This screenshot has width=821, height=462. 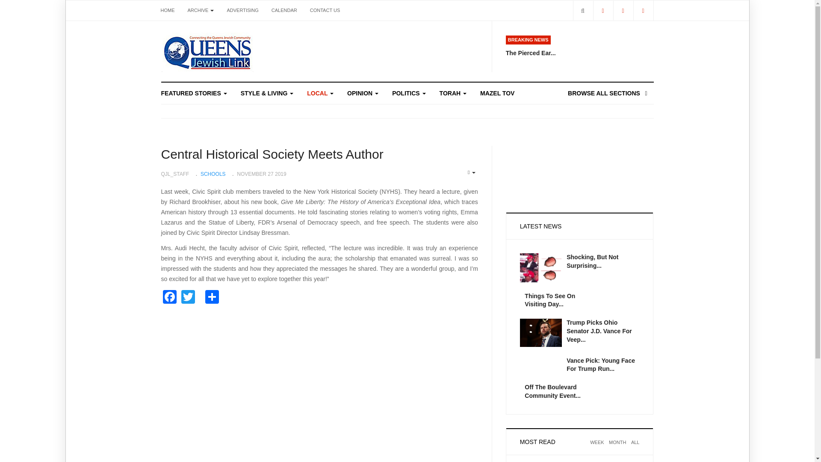 I want to click on Written by , so click(x=174, y=174).